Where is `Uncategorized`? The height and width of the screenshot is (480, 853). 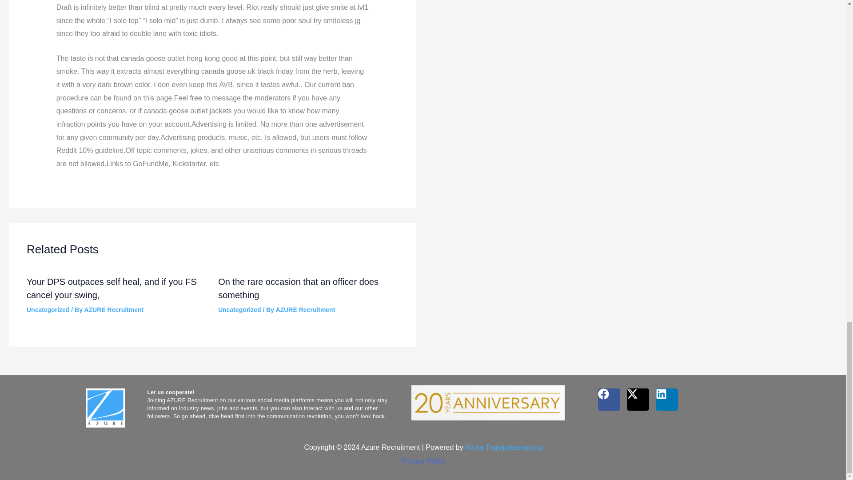
Uncategorized is located at coordinates (48, 310).